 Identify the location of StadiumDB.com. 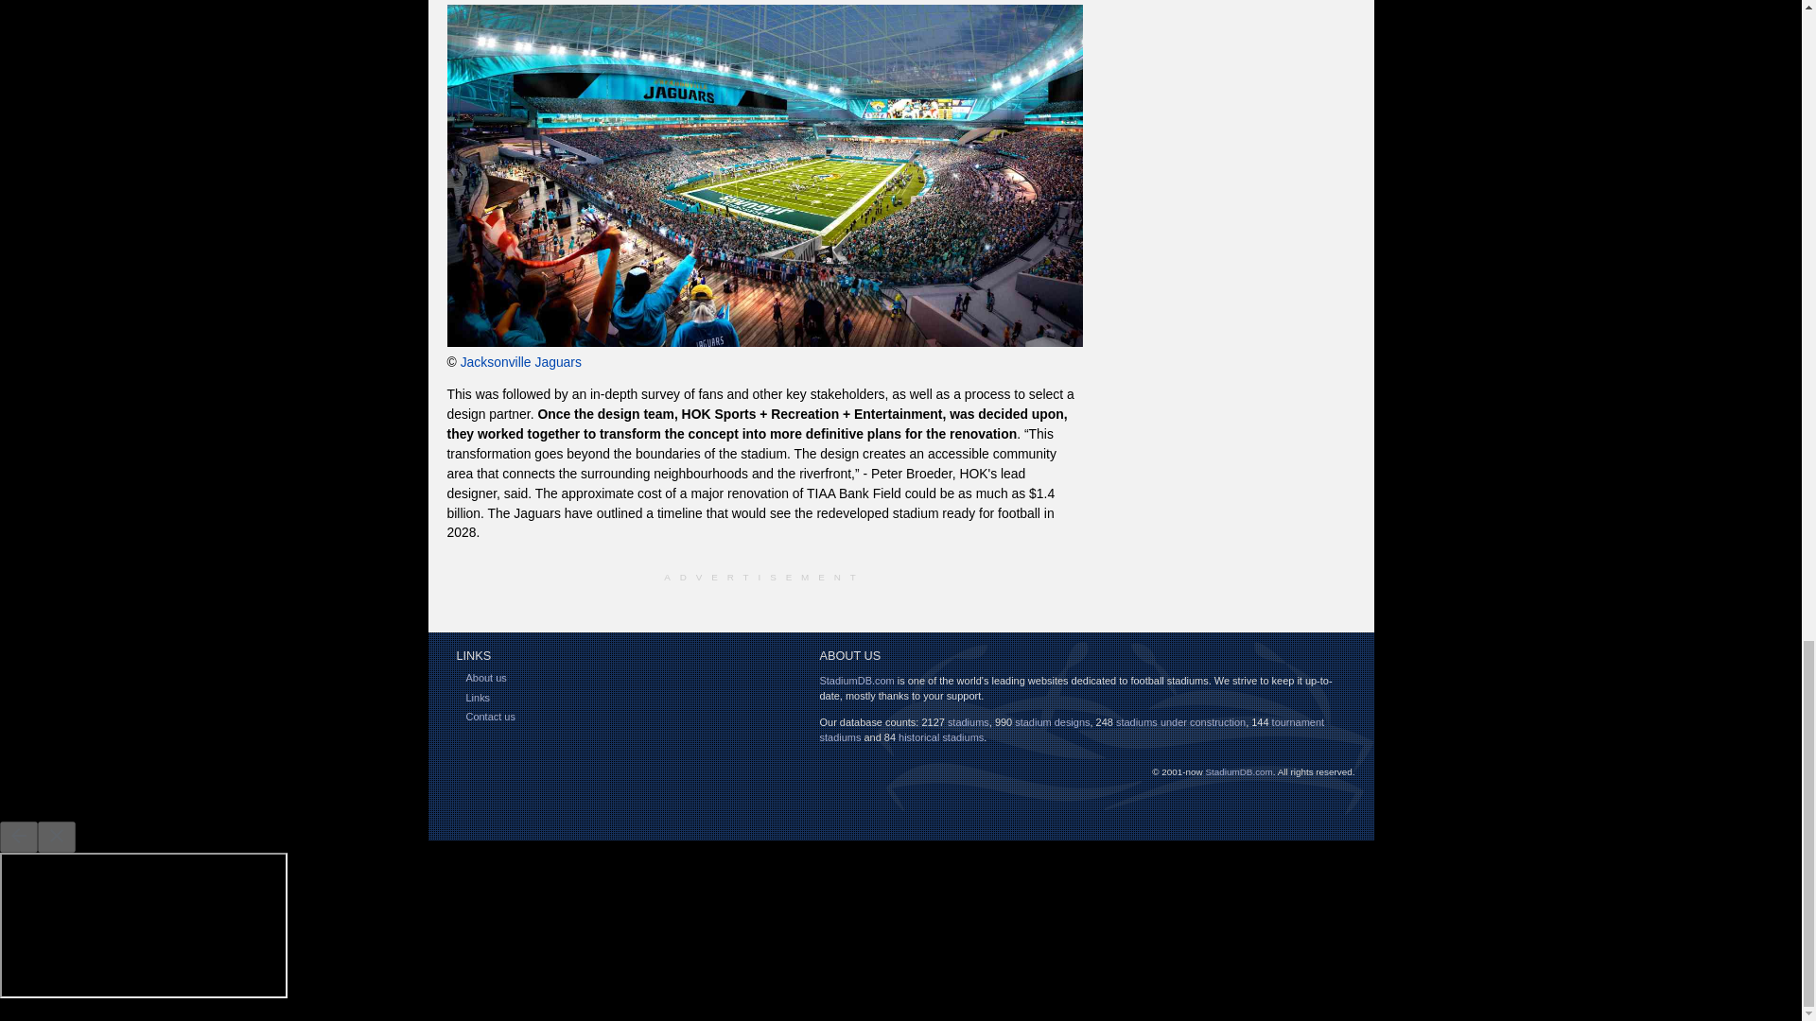
(855, 680).